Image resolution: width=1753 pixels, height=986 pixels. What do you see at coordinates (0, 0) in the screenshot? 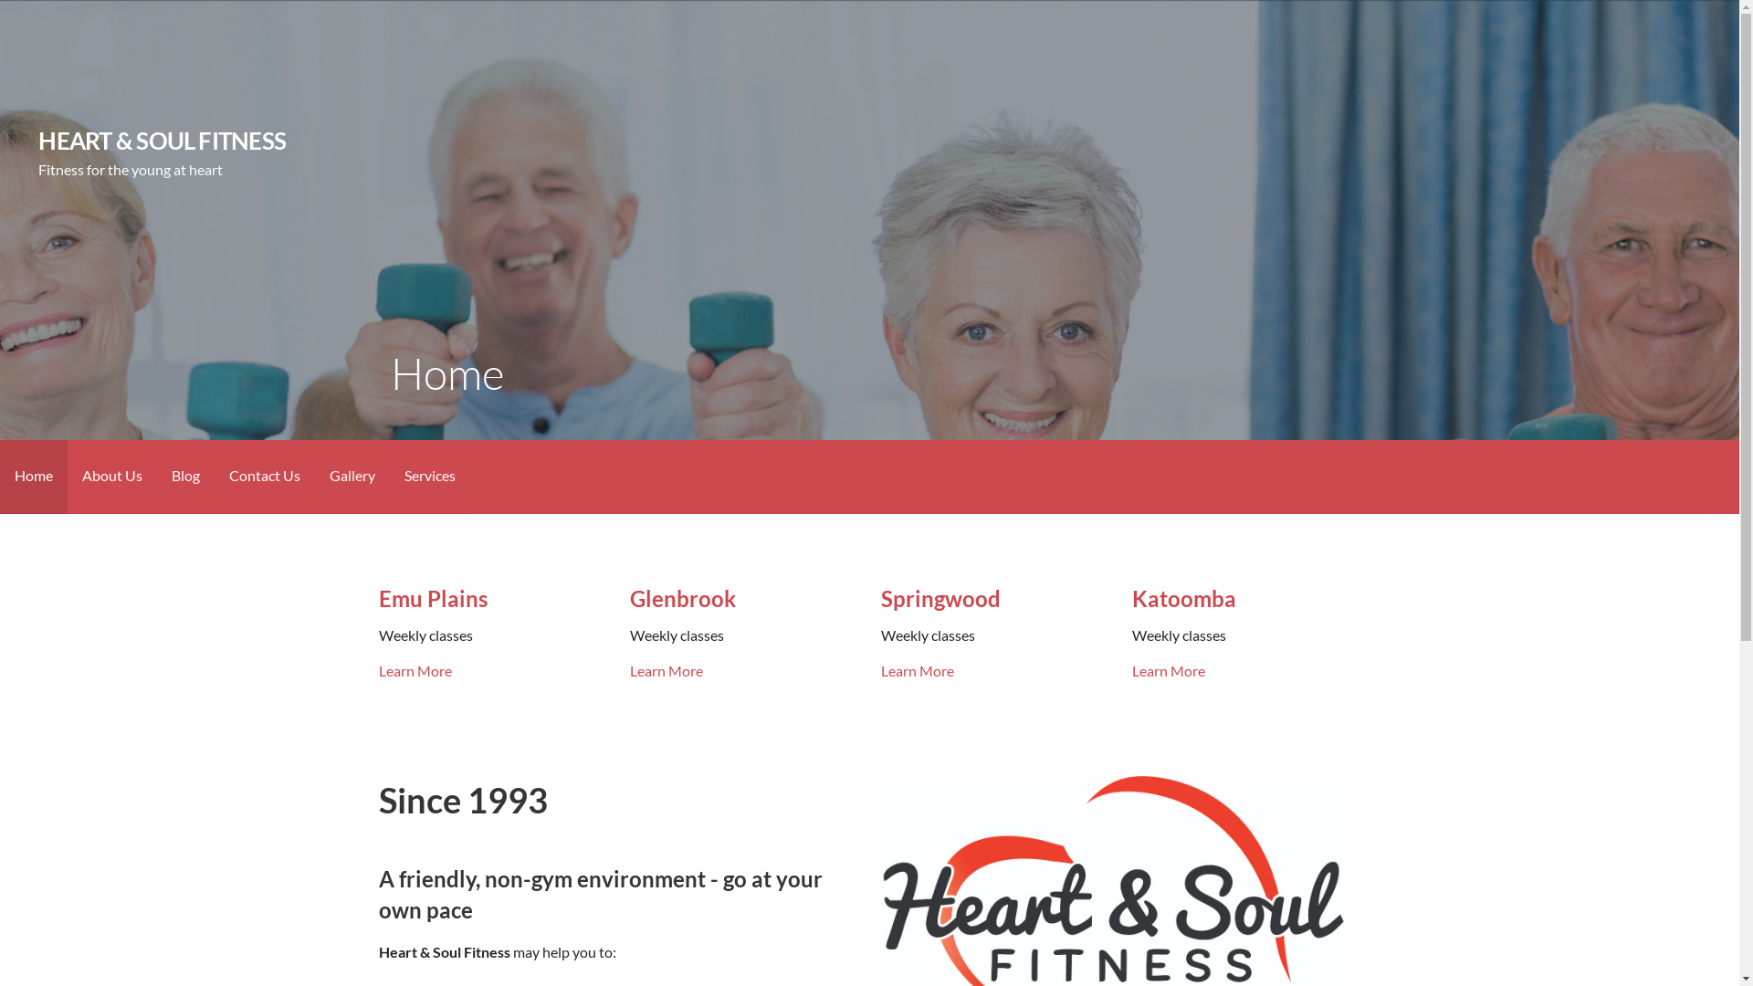
I see `Skip to content` at bounding box center [0, 0].